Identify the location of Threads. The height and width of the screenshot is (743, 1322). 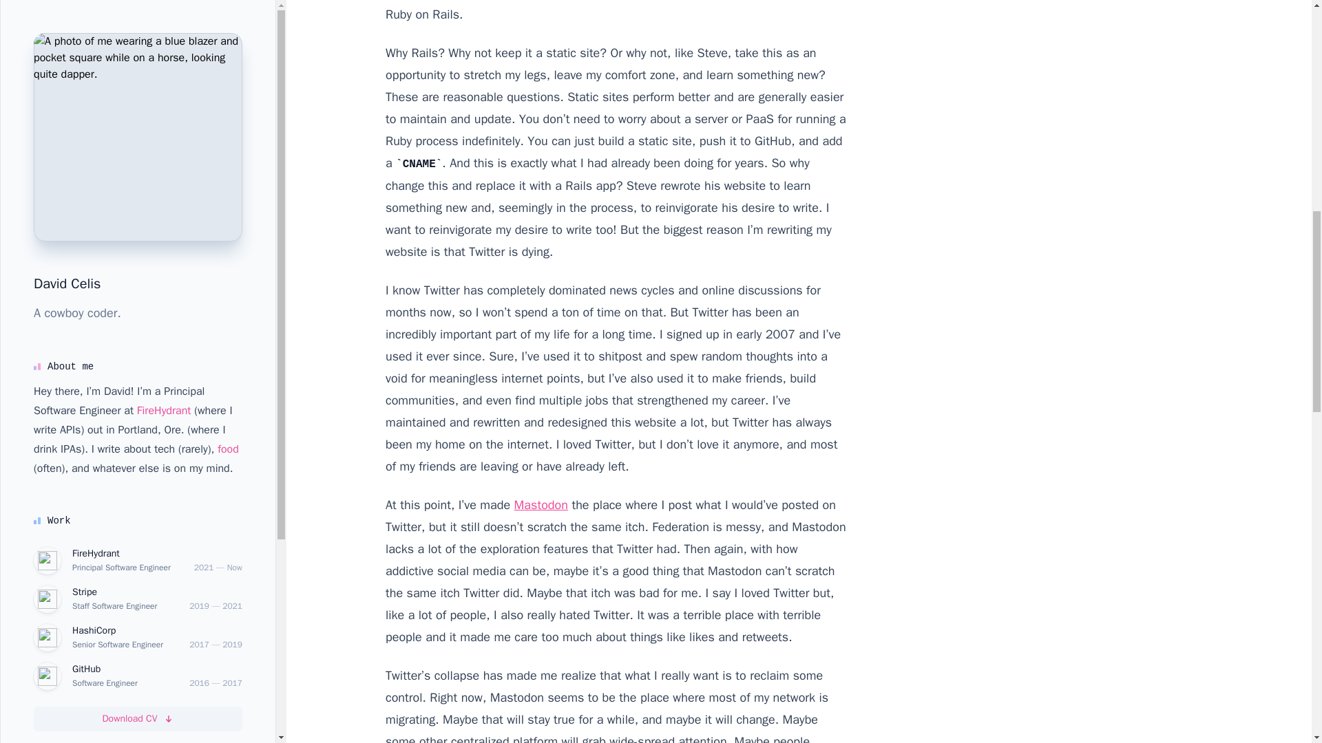
(68, 128).